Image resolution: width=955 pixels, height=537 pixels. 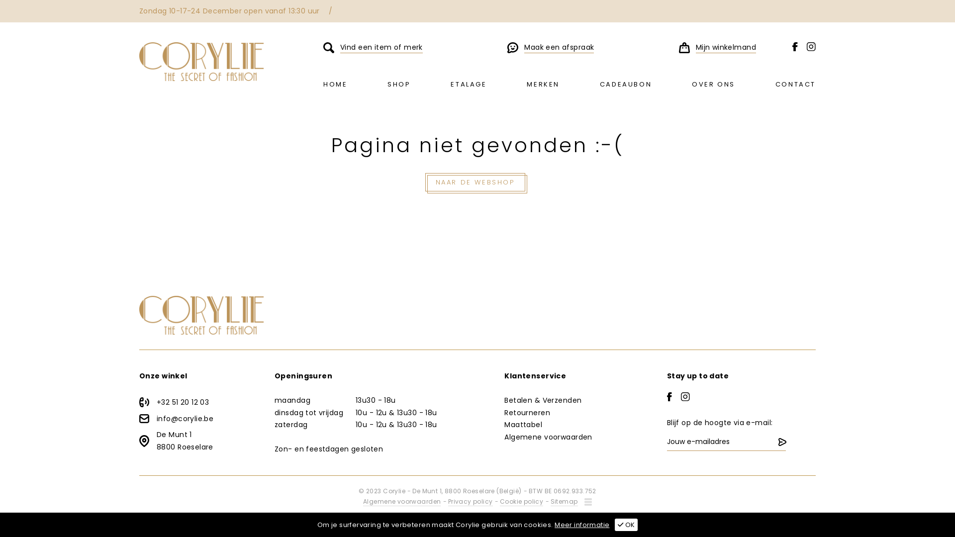 What do you see at coordinates (399, 85) in the screenshot?
I see `SHOP` at bounding box center [399, 85].